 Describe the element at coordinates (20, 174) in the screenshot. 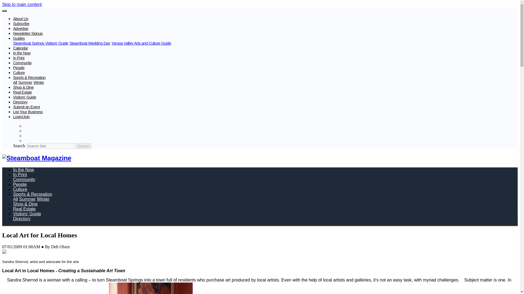

I see `In Print` at that location.